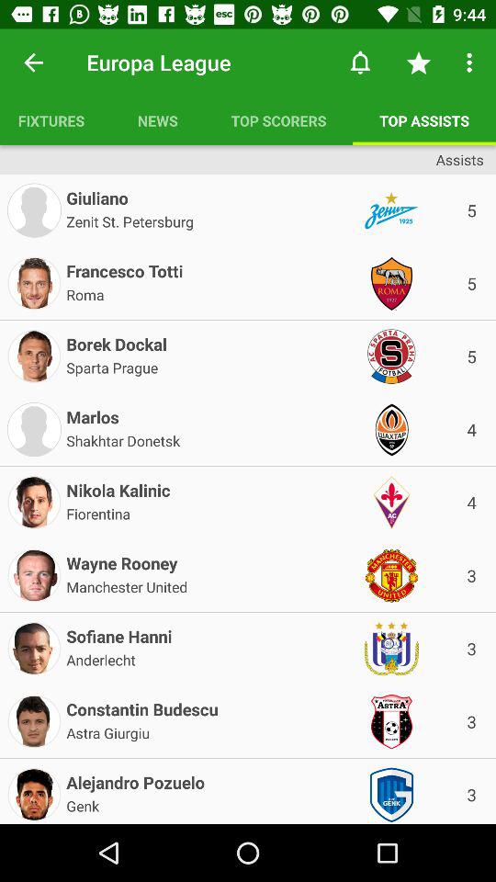 Image resolution: width=496 pixels, height=882 pixels. Describe the element at coordinates (127, 585) in the screenshot. I see `click icon below wayne rooney item` at that location.